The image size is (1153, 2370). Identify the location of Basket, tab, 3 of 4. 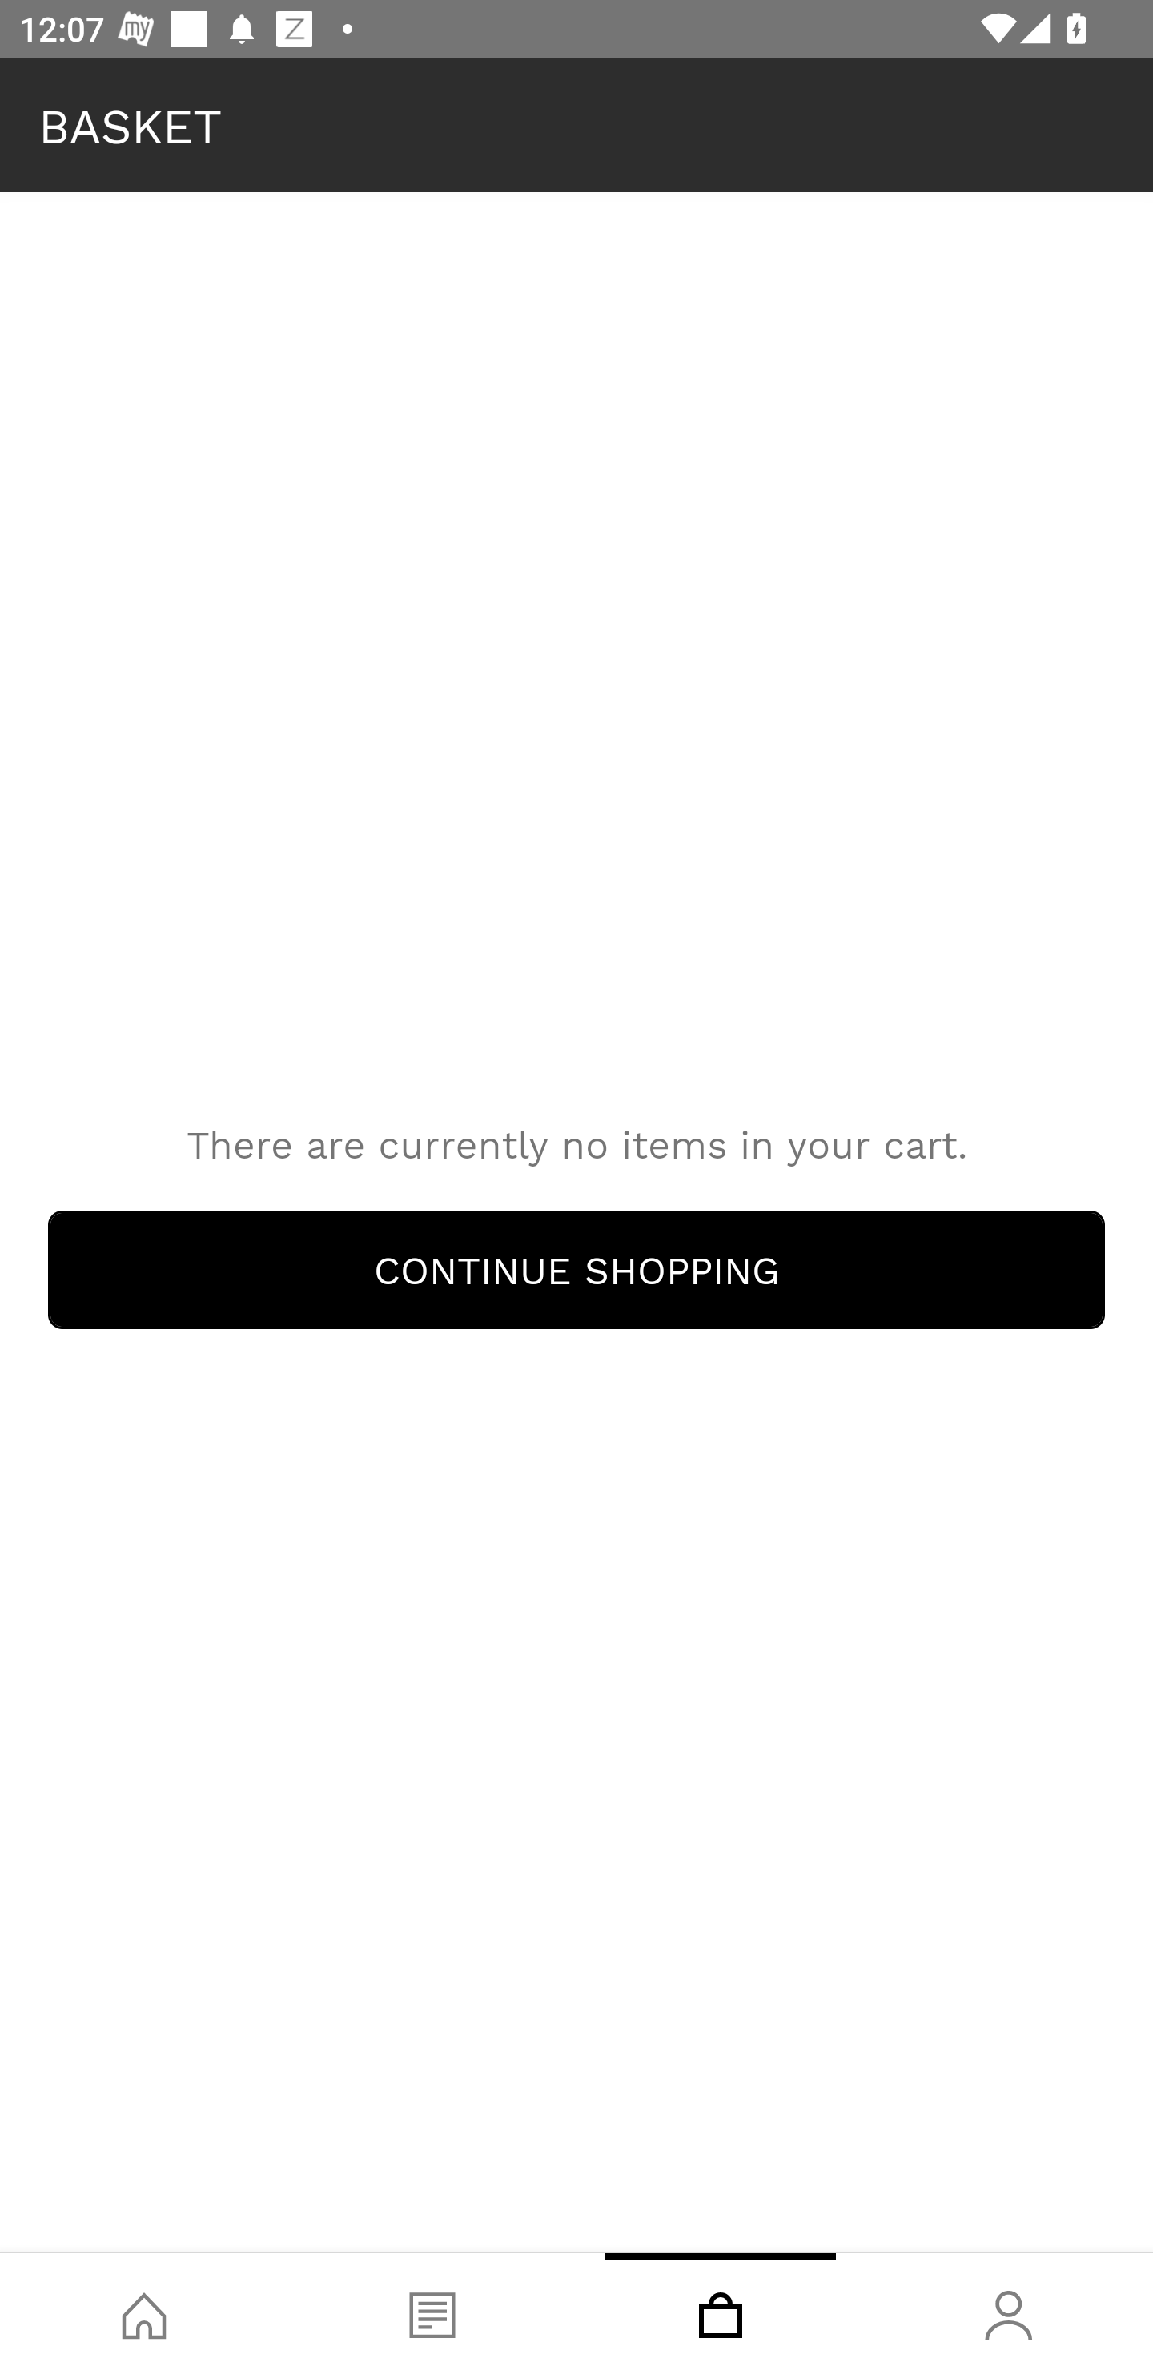
(721, 2312).